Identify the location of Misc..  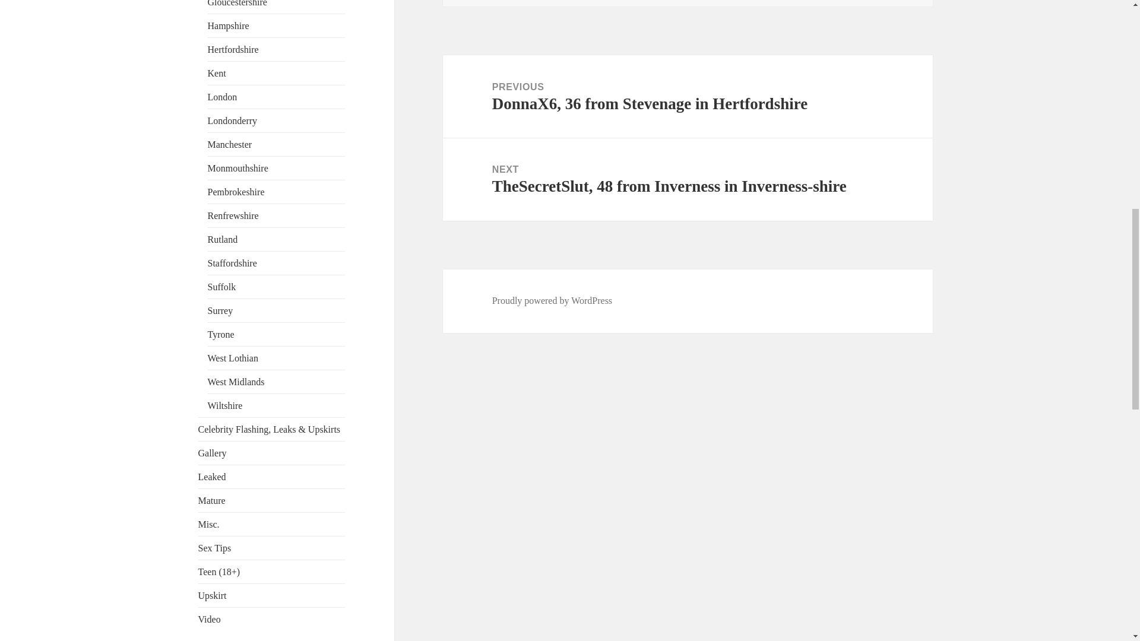
(209, 524).